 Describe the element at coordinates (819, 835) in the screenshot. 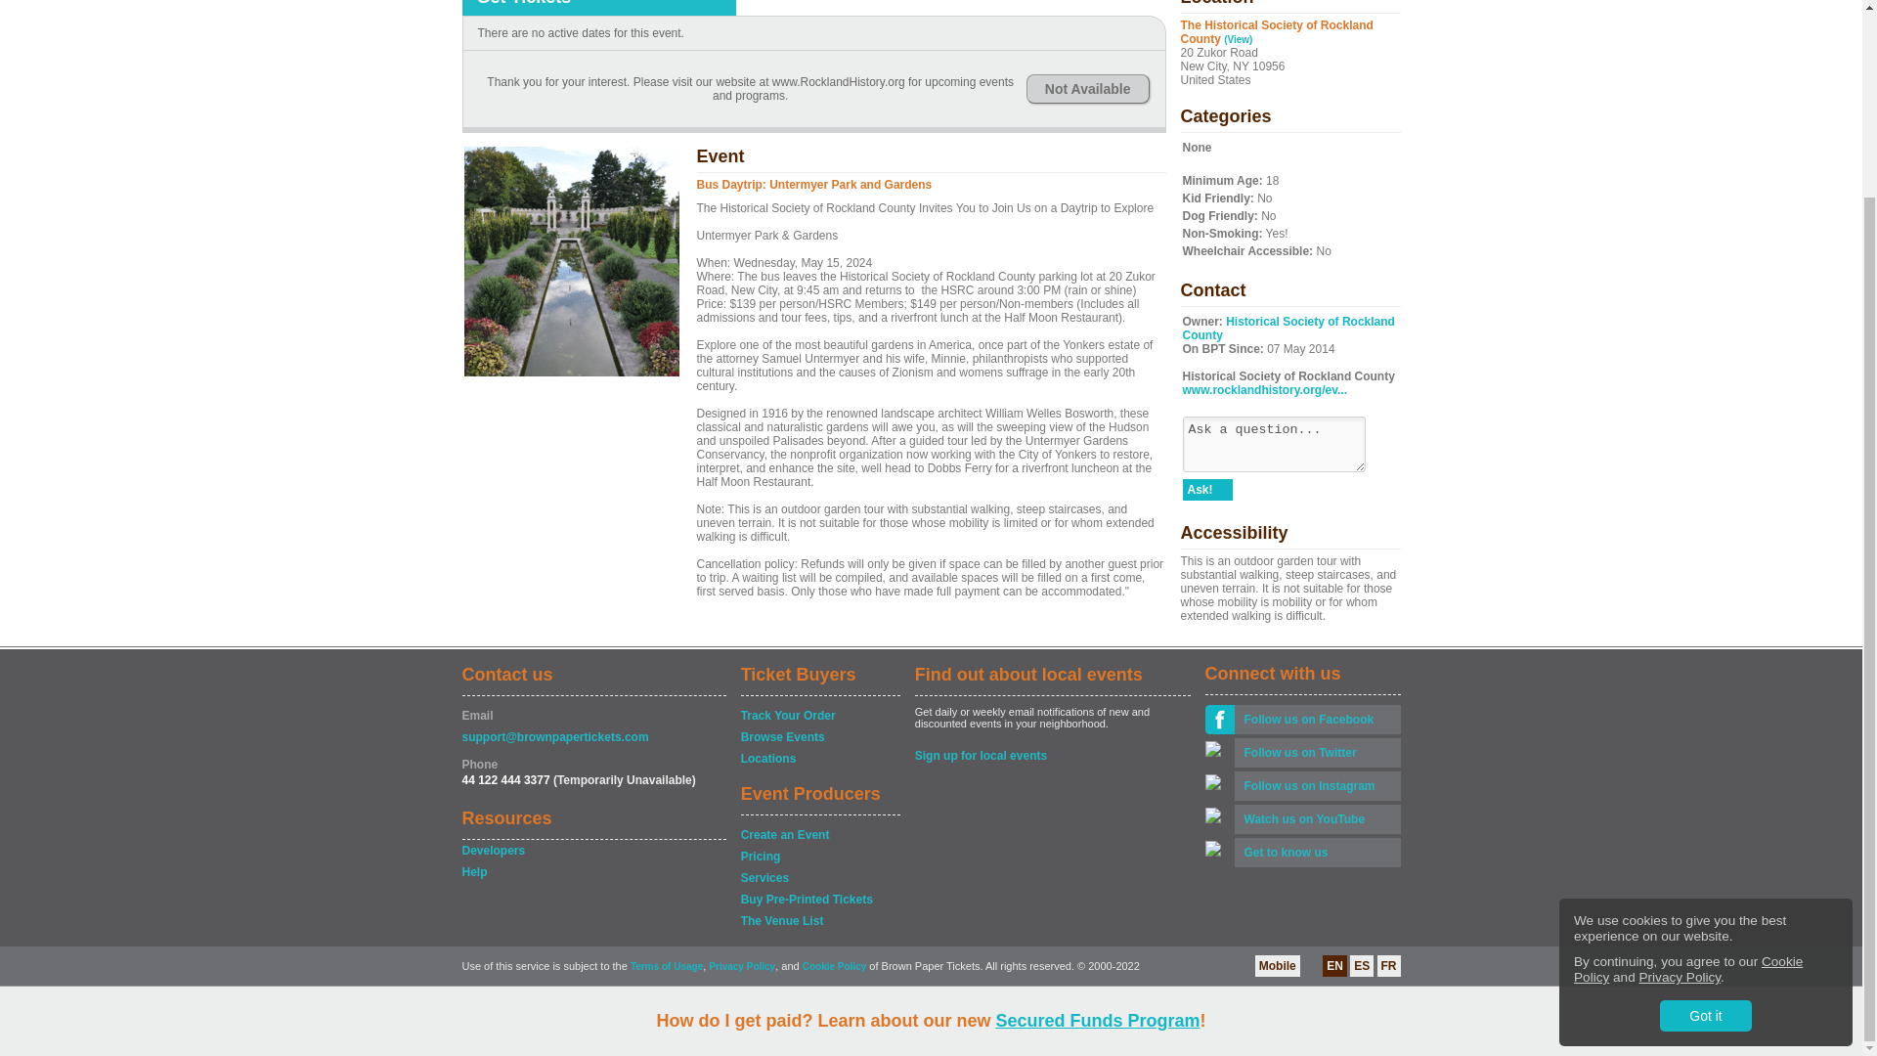

I see `Create an Event` at that location.